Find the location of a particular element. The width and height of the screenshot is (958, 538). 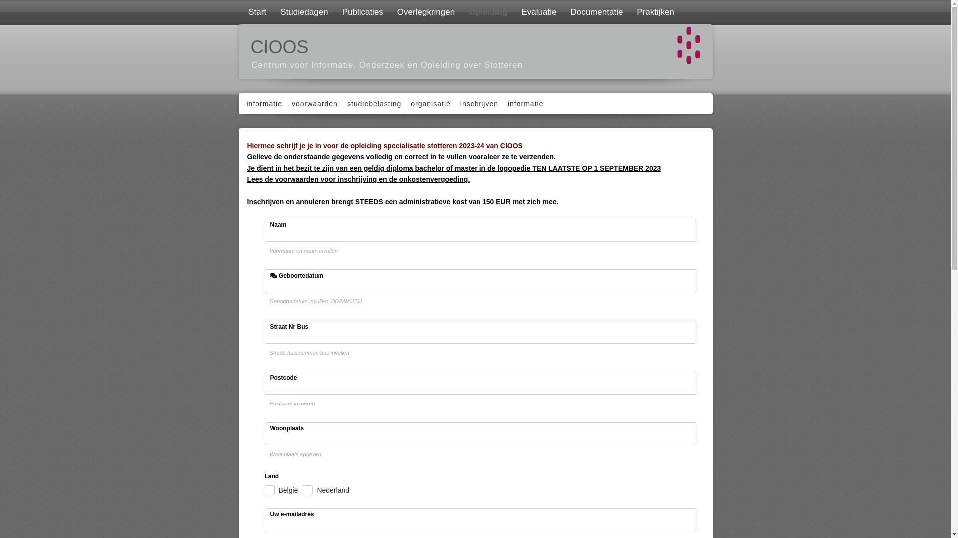

Studiedagen is located at coordinates (303, 12).